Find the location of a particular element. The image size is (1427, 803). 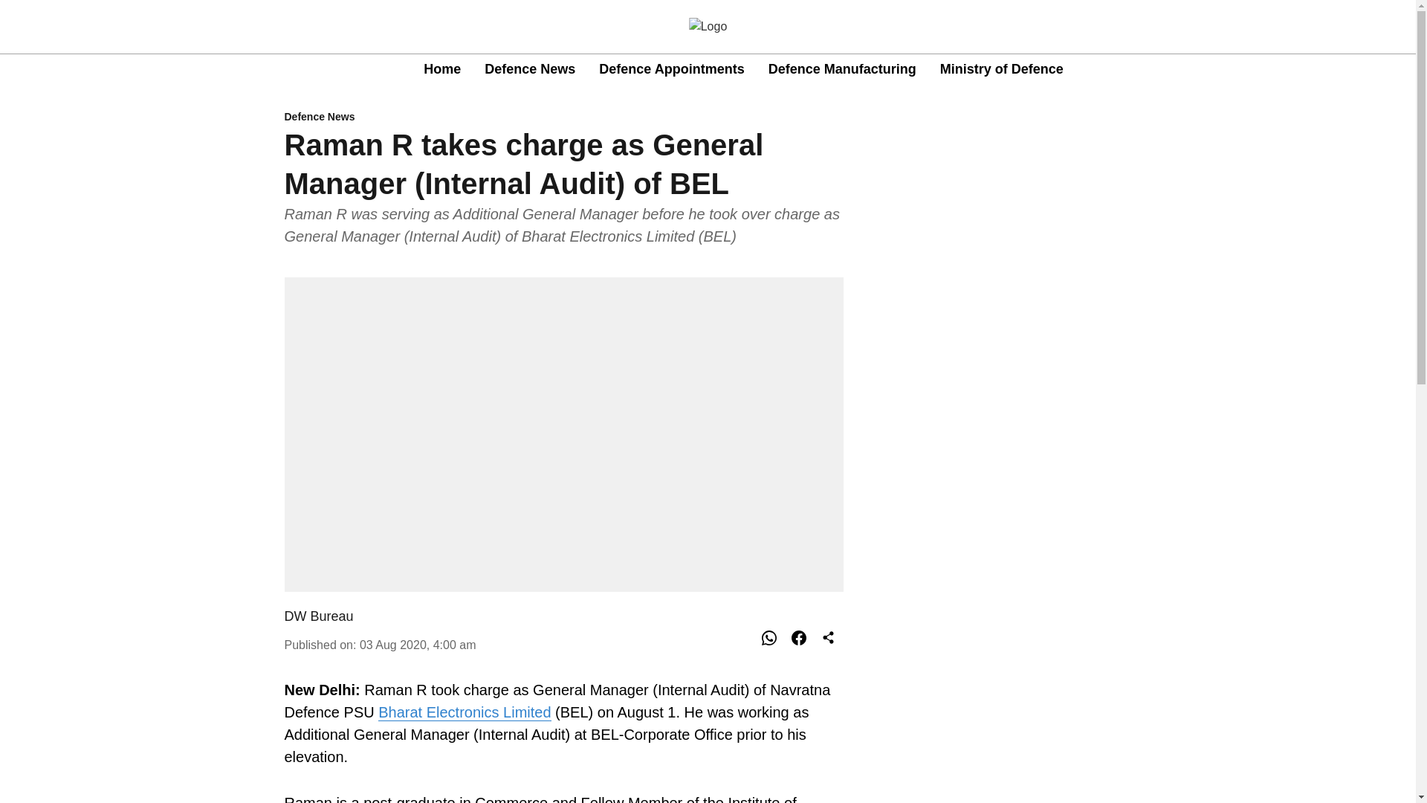

Home is located at coordinates (442, 68).